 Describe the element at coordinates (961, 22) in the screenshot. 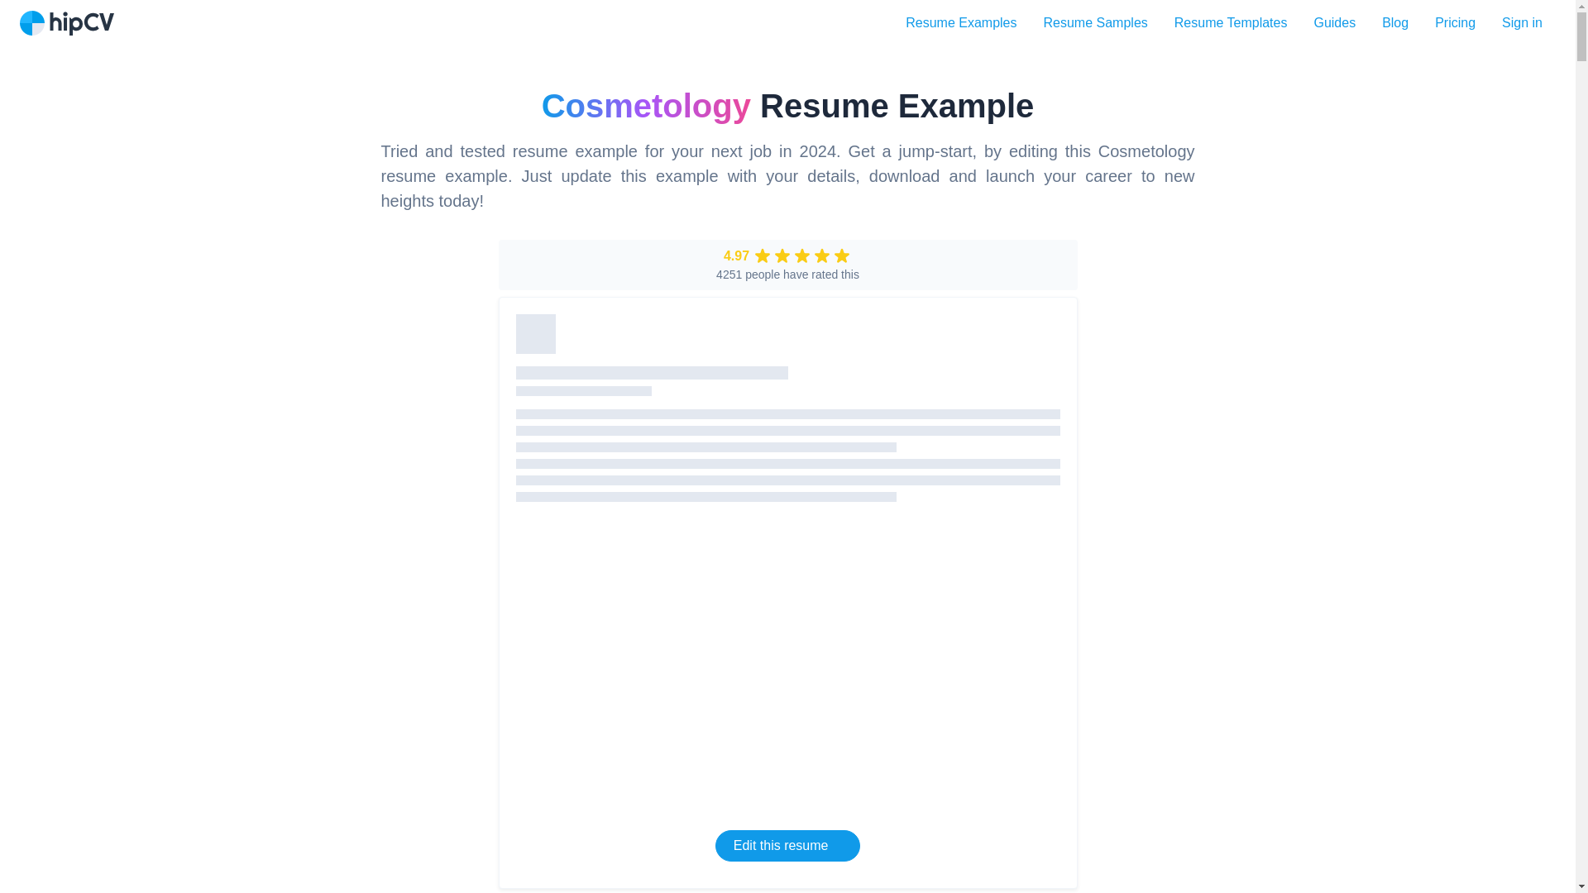

I see `Resume Examples` at that location.